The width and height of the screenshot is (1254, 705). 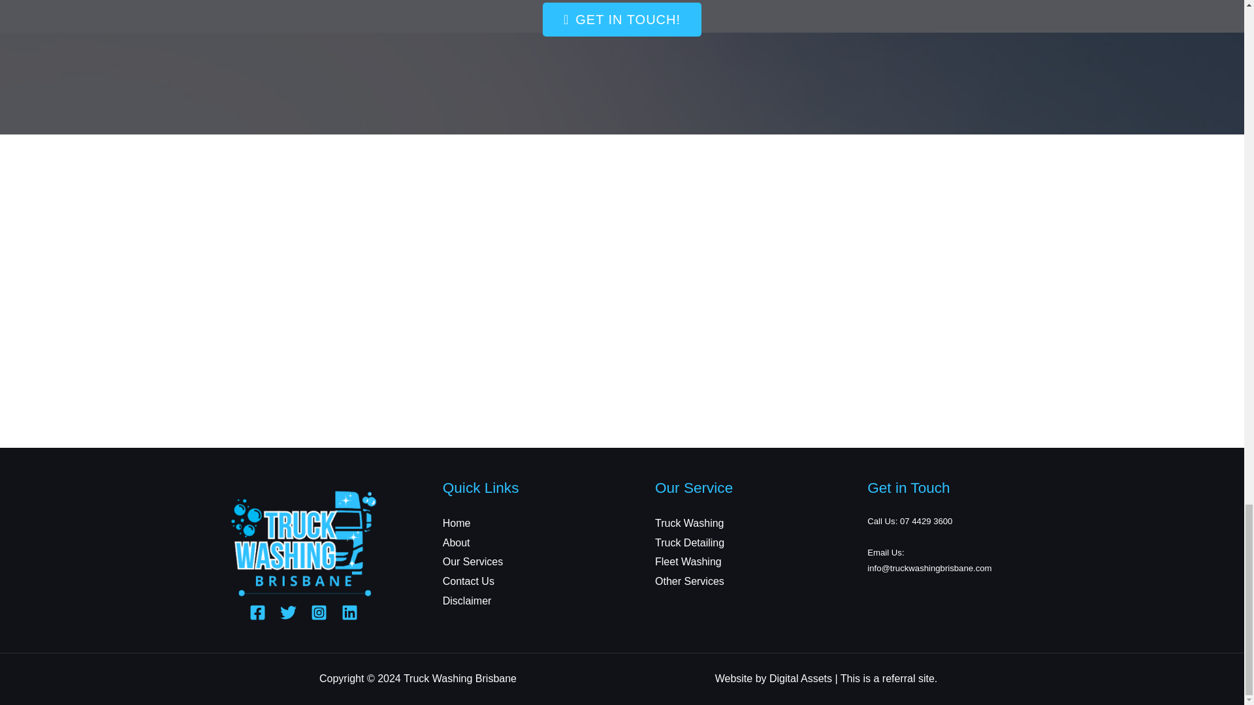 I want to click on GET IN TOUCH!, so click(x=622, y=20).